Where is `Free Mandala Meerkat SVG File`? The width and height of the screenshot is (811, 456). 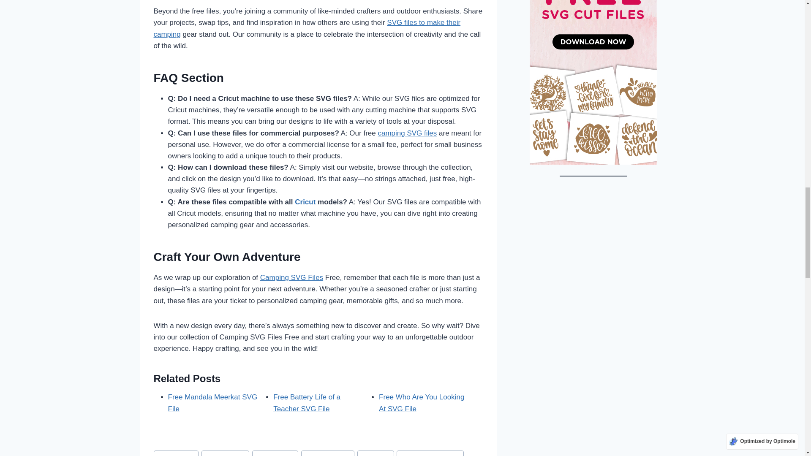 Free Mandala Meerkat SVG File is located at coordinates (213, 403).